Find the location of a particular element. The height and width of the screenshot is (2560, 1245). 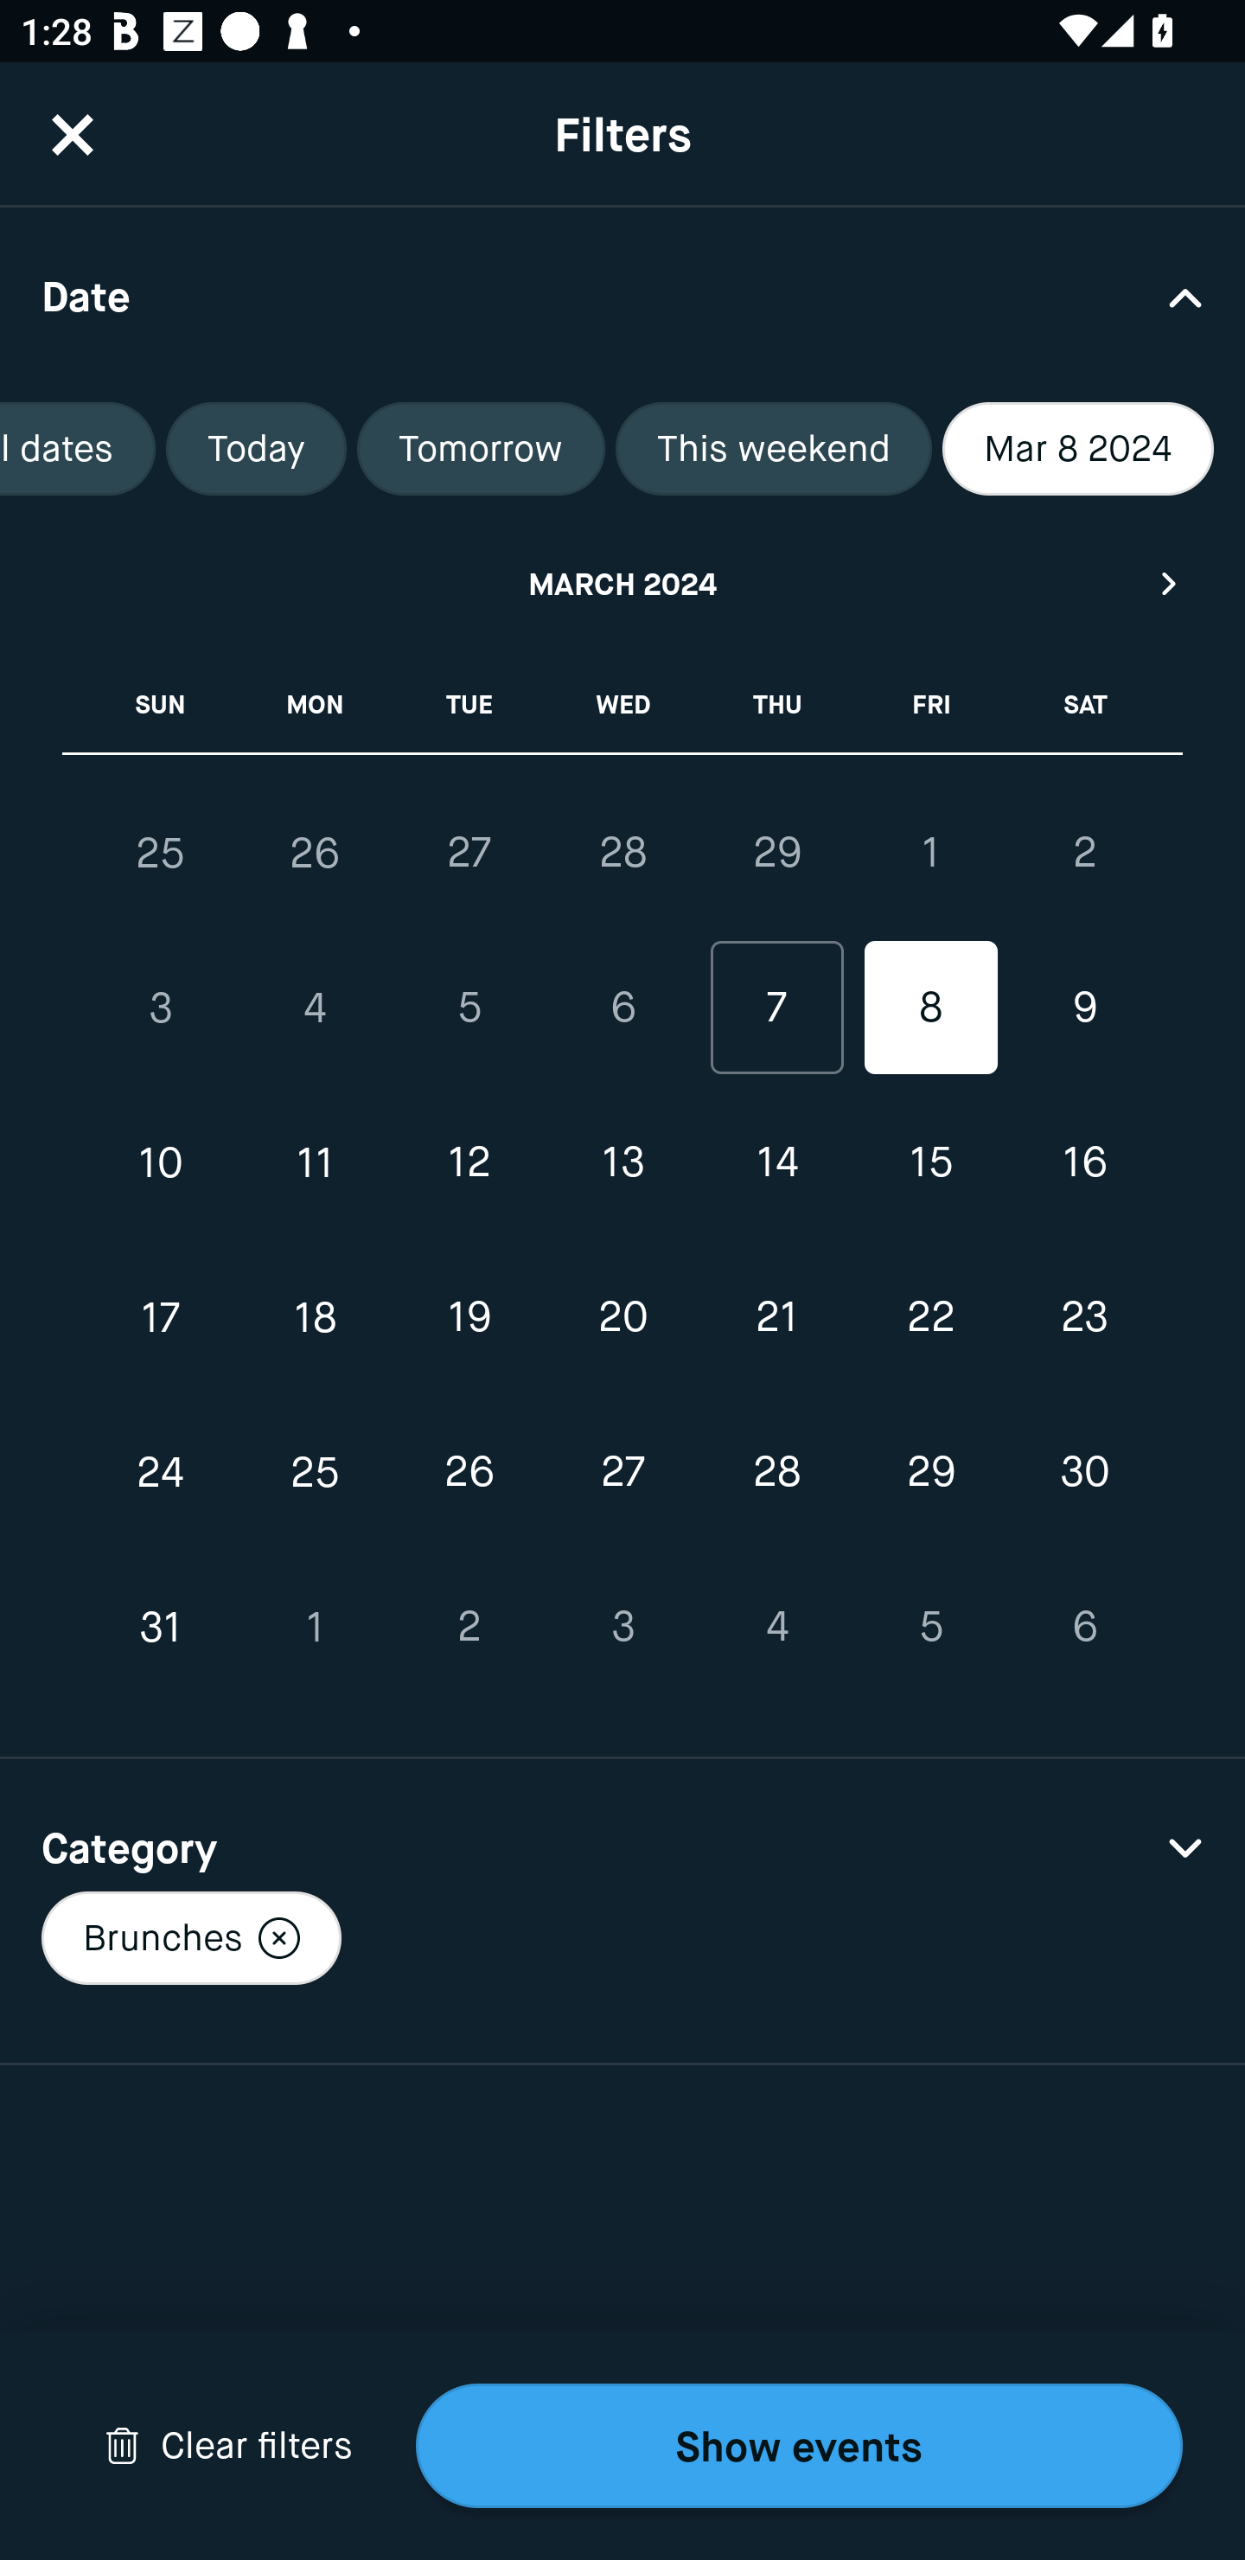

9 is located at coordinates (1084, 1008).